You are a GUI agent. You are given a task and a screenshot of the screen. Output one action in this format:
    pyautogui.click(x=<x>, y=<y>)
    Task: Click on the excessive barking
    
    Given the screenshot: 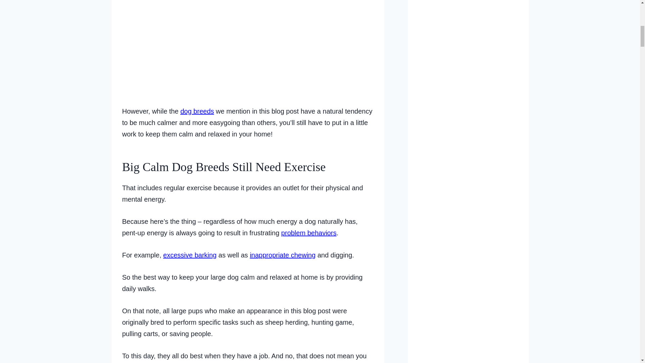 What is the action you would take?
    pyautogui.click(x=190, y=255)
    